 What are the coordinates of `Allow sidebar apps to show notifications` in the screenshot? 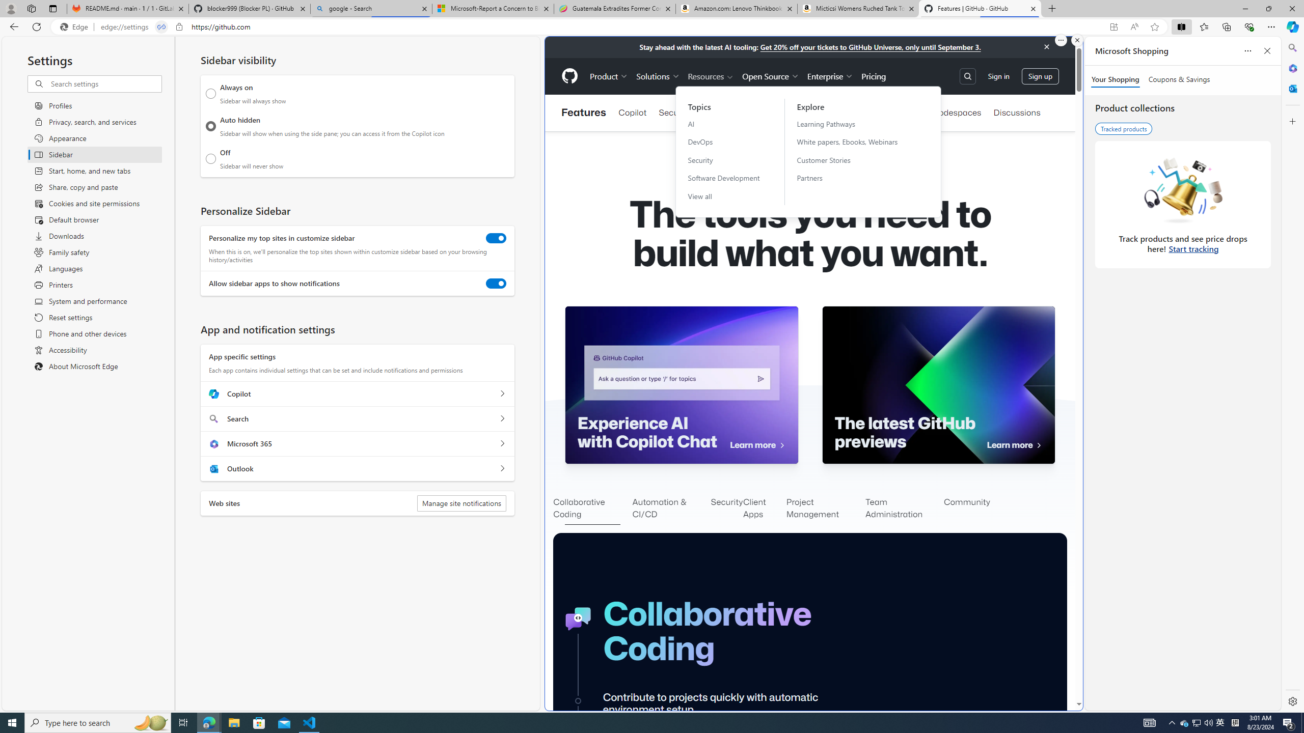 It's located at (496, 284).